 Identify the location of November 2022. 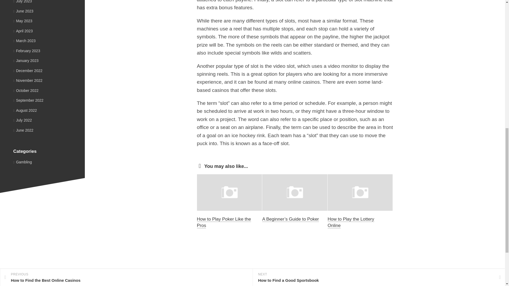
(28, 81).